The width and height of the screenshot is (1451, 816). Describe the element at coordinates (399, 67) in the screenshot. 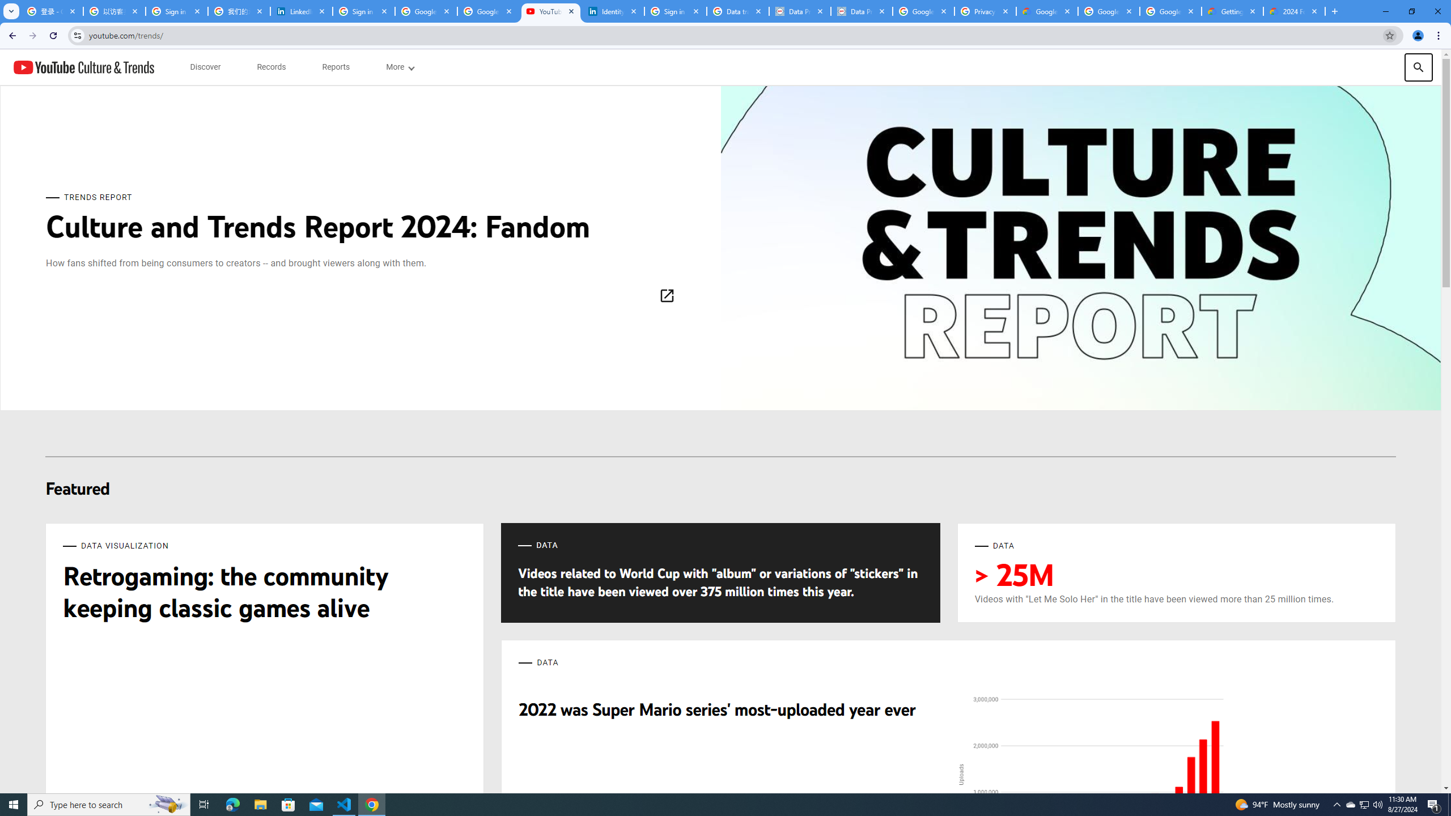

I see `subnav-More menupopup` at that location.